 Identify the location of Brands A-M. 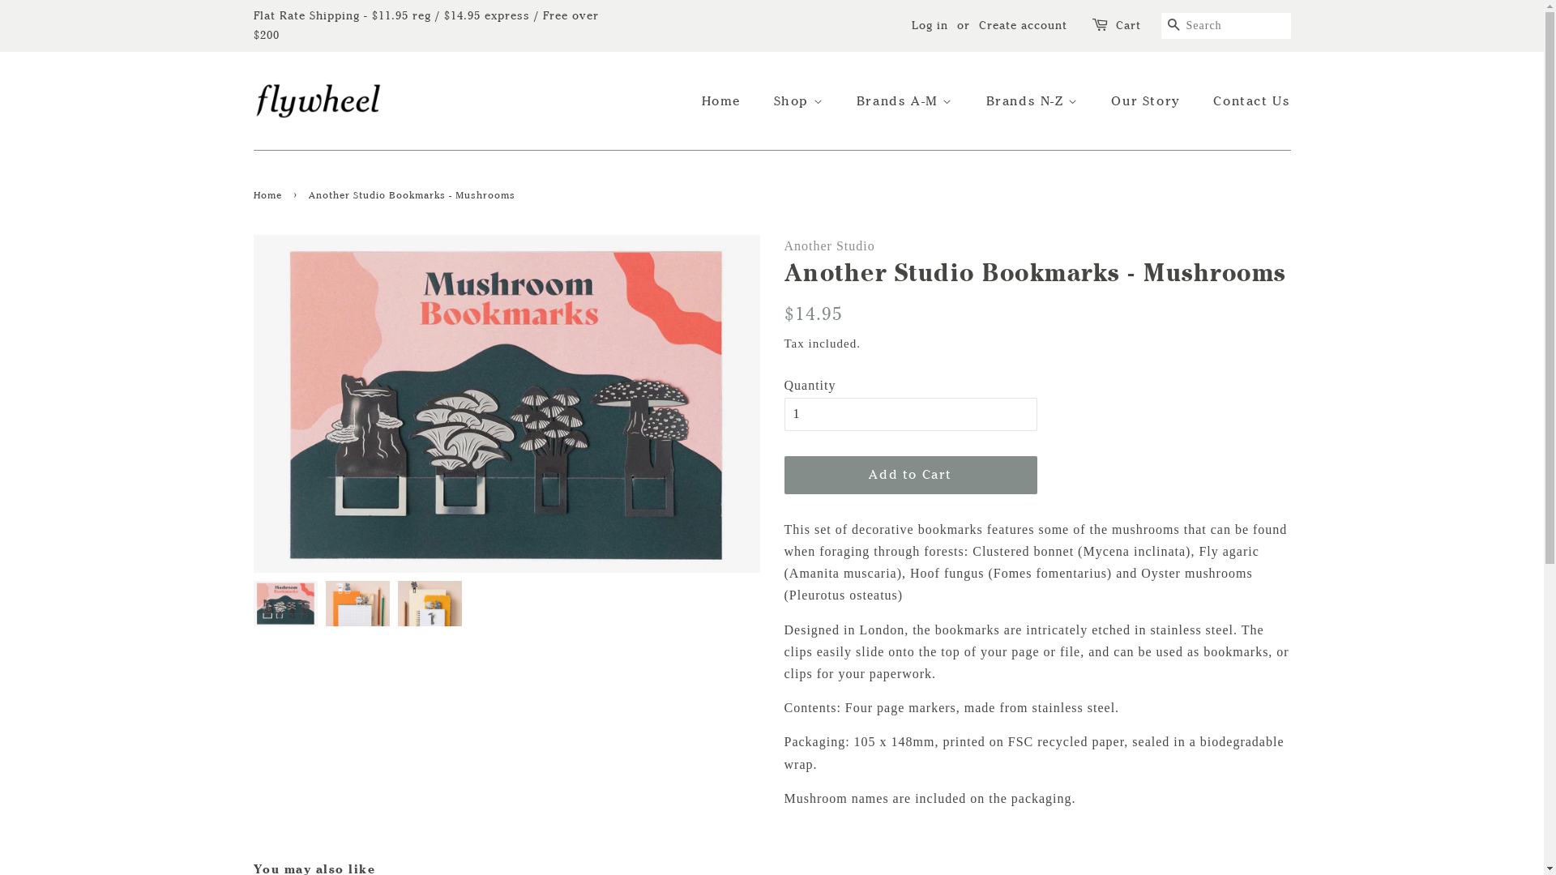
(907, 100).